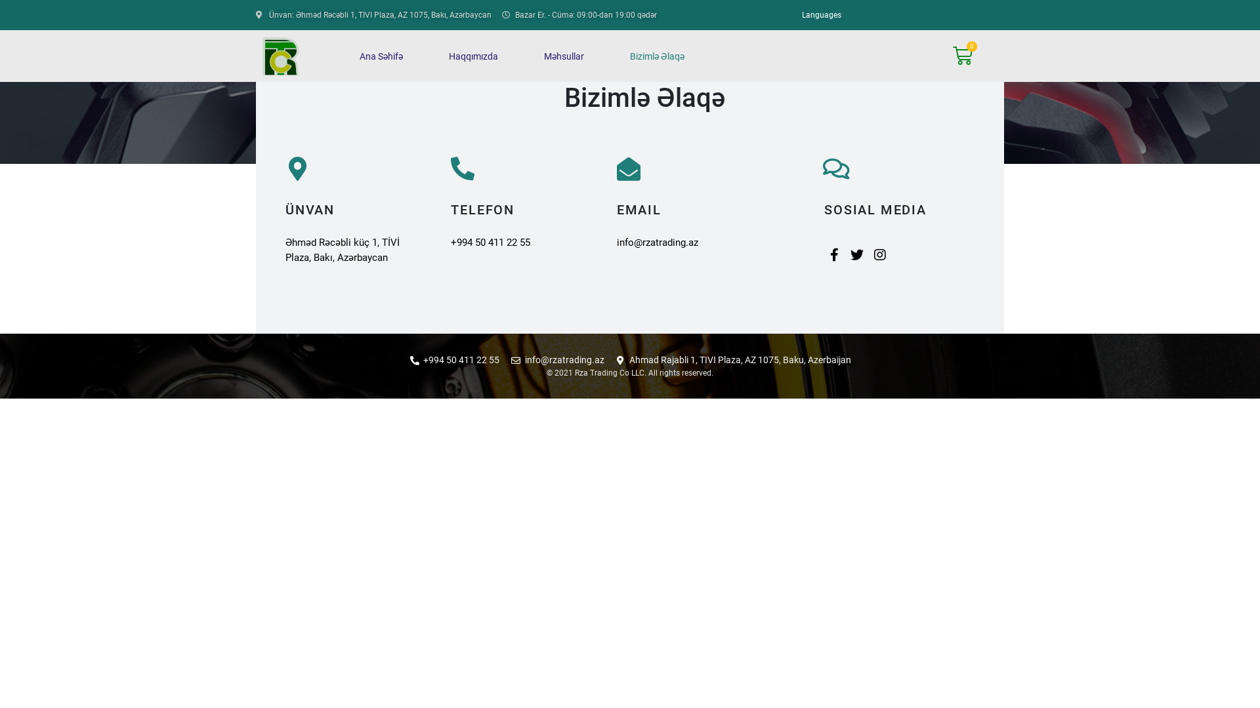 The height and width of the screenshot is (708, 1260). What do you see at coordinates (822, 15) in the screenshot?
I see `Languages` at bounding box center [822, 15].